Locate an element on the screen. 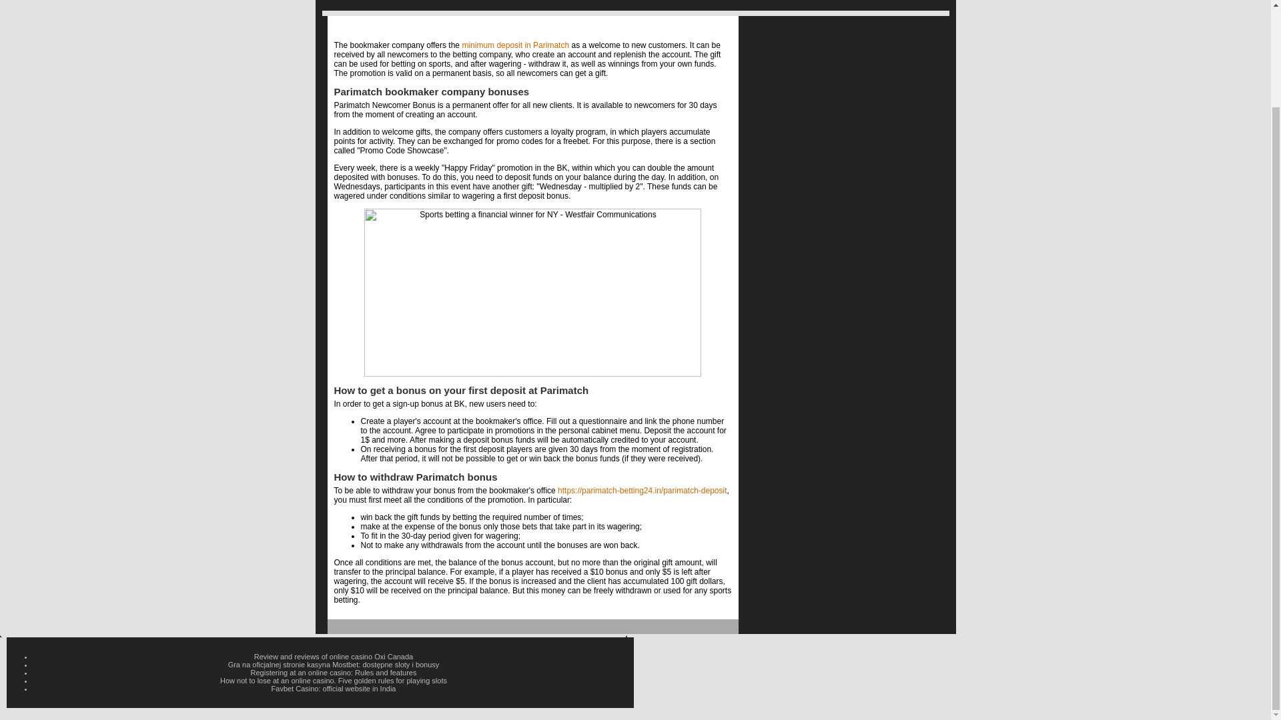 The height and width of the screenshot is (720, 1281). Review and reviews of online casino Oxi Canada is located at coordinates (333, 656).